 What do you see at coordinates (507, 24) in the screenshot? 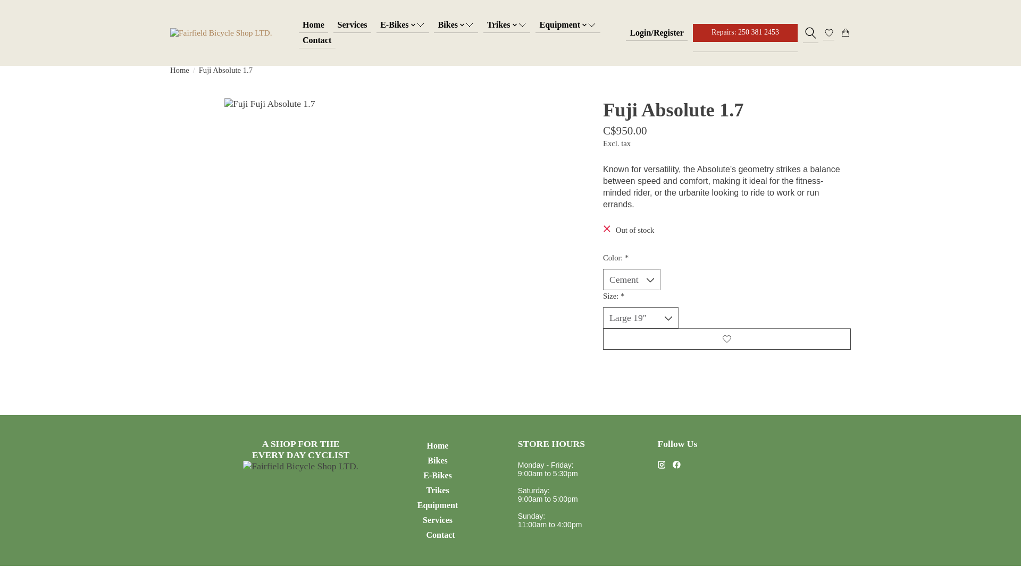
I see `Trikes` at bounding box center [507, 24].